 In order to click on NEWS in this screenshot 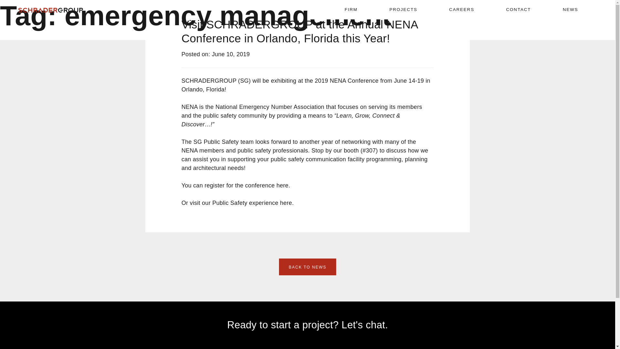, I will do `click(571, 10)`.